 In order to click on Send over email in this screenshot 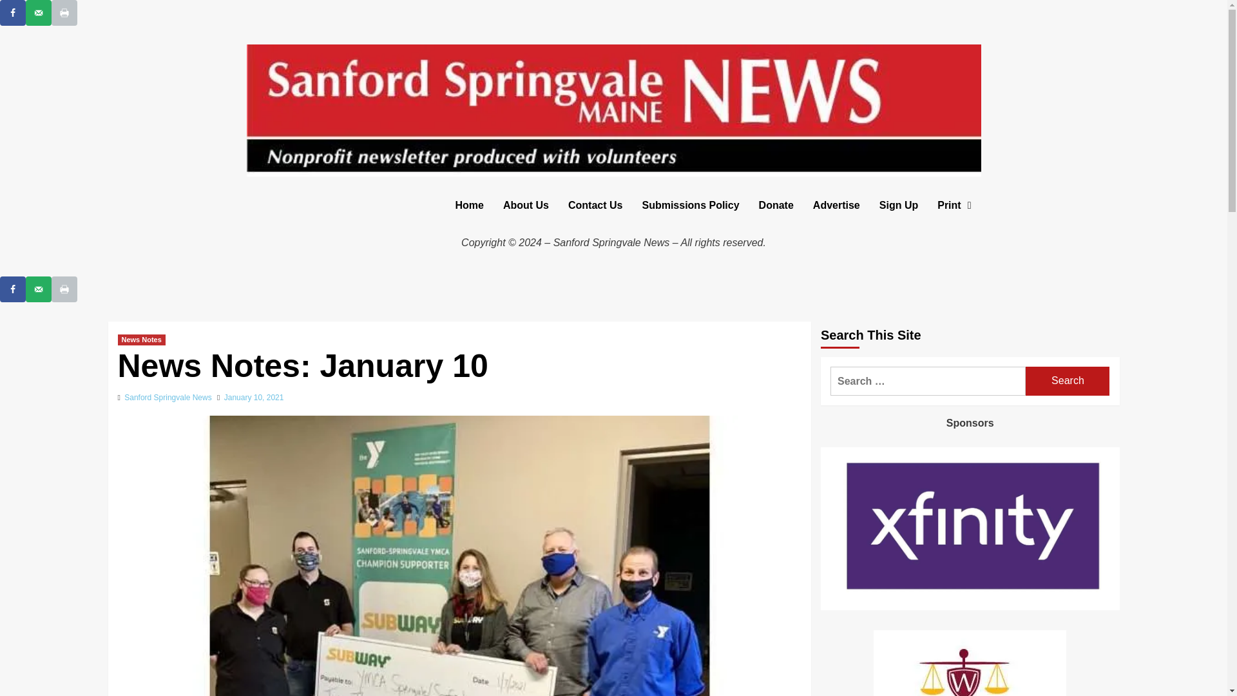, I will do `click(39, 13)`.